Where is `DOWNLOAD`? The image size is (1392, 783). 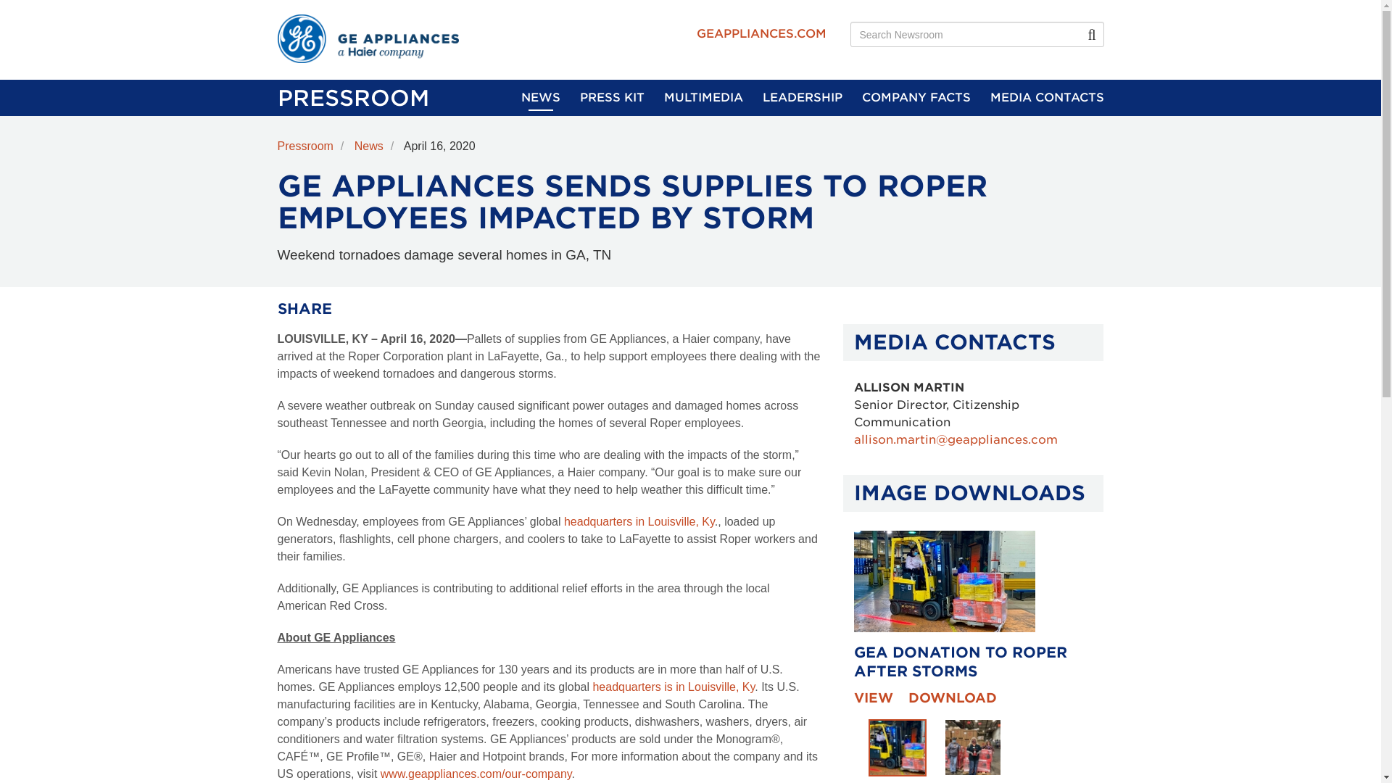
DOWNLOAD is located at coordinates (951, 697).